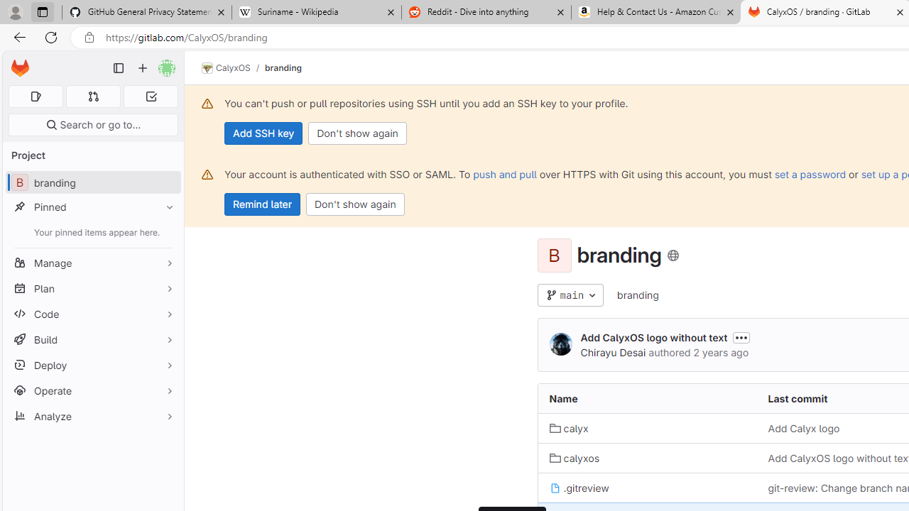  I want to click on Deploy, so click(92, 365).